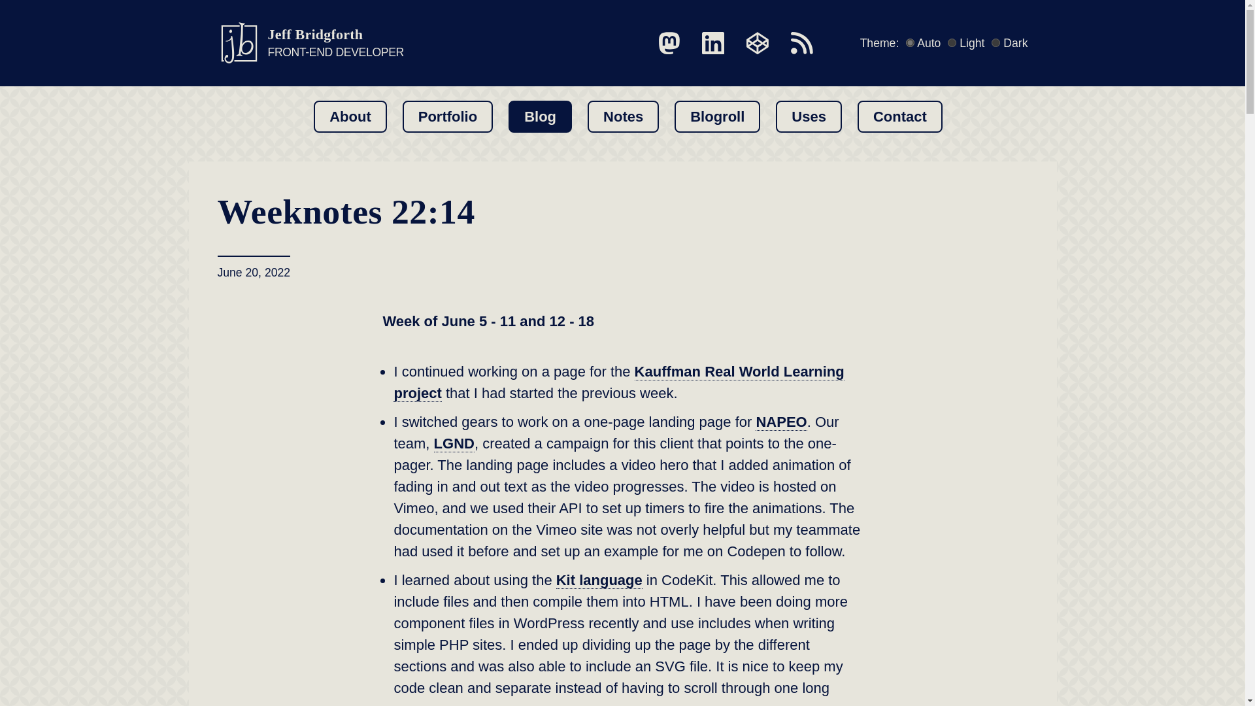  Describe the element at coordinates (899, 116) in the screenshot. I see `Contact` at that location.